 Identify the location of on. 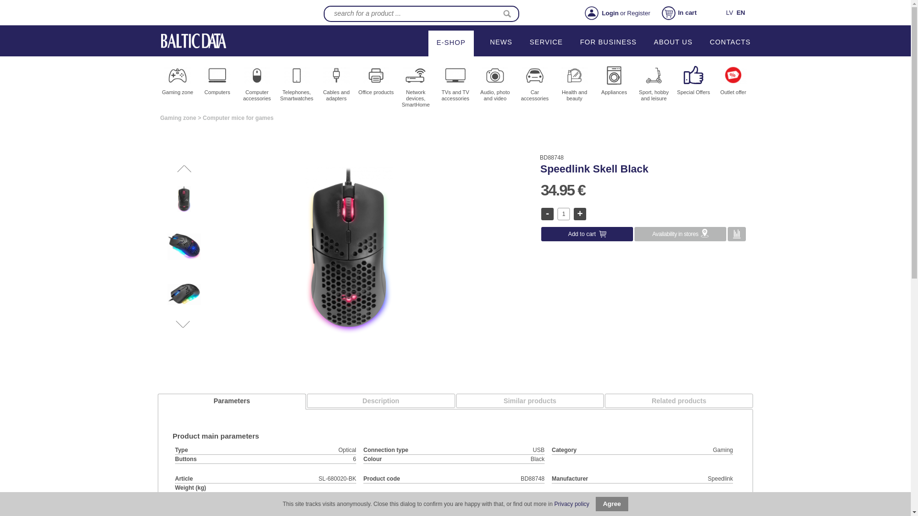
(736, 234).